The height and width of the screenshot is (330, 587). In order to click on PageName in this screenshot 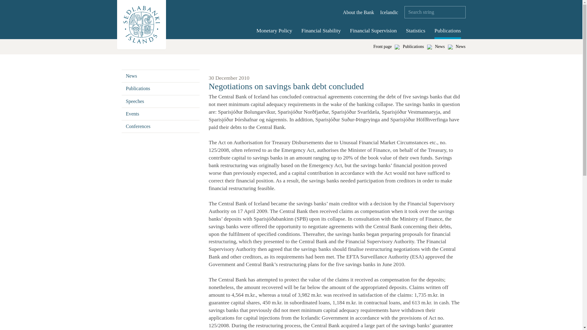, I will do `click(440, 46)`.